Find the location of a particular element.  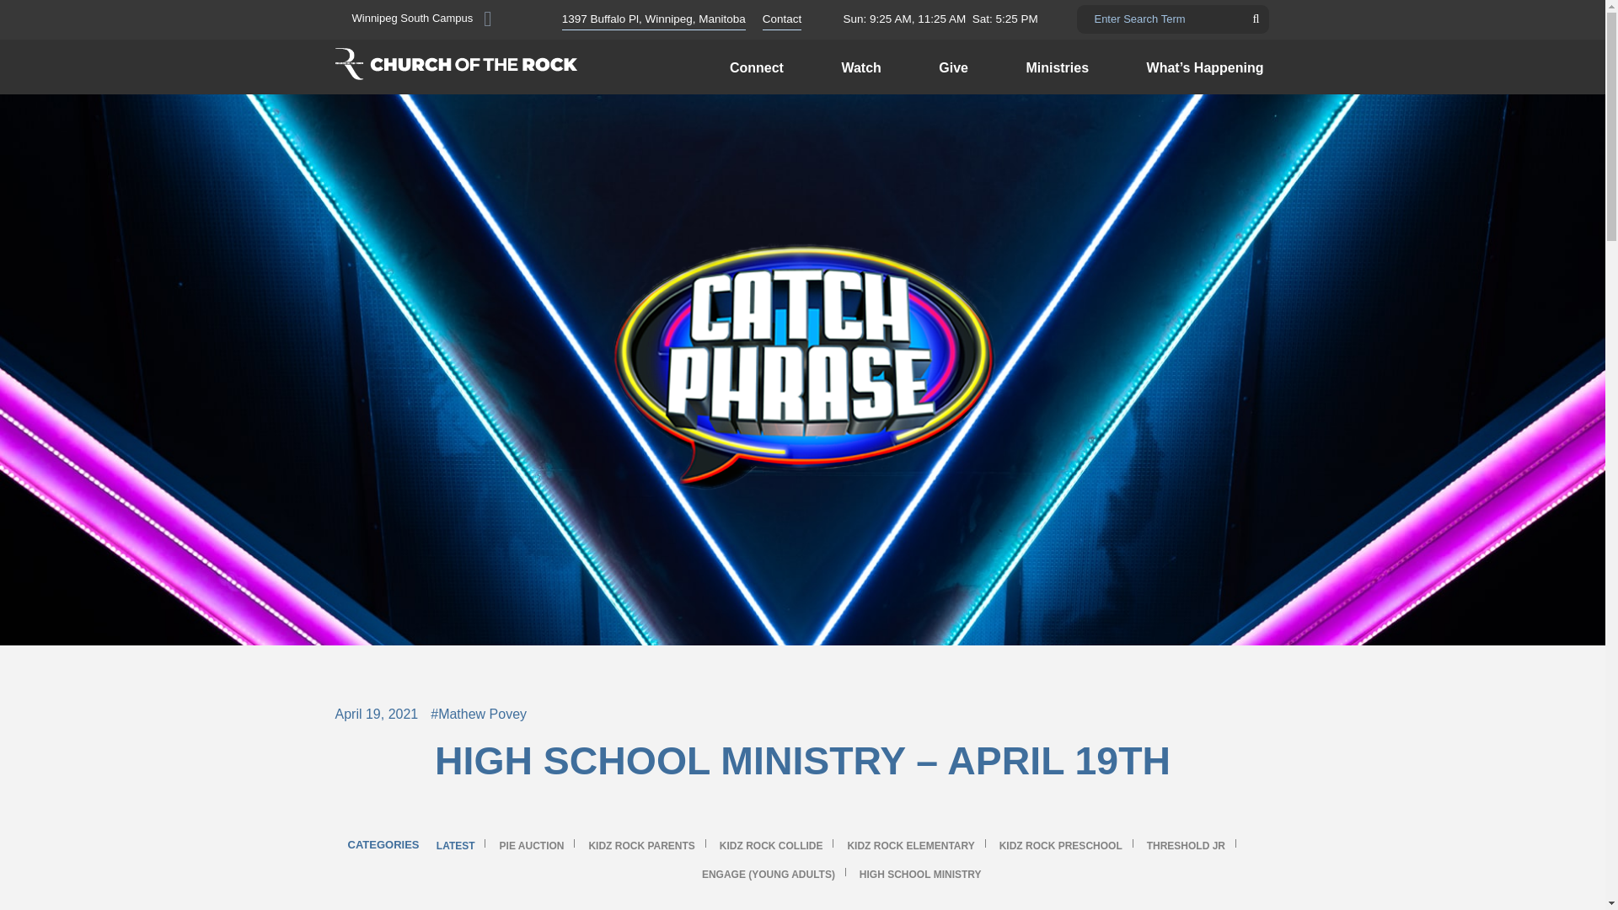

Give is located at coordinates (953, 66).